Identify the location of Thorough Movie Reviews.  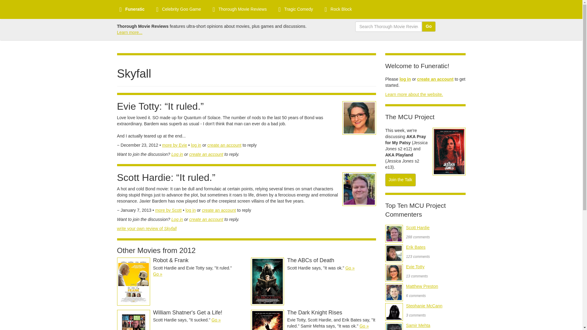
(238, 9).